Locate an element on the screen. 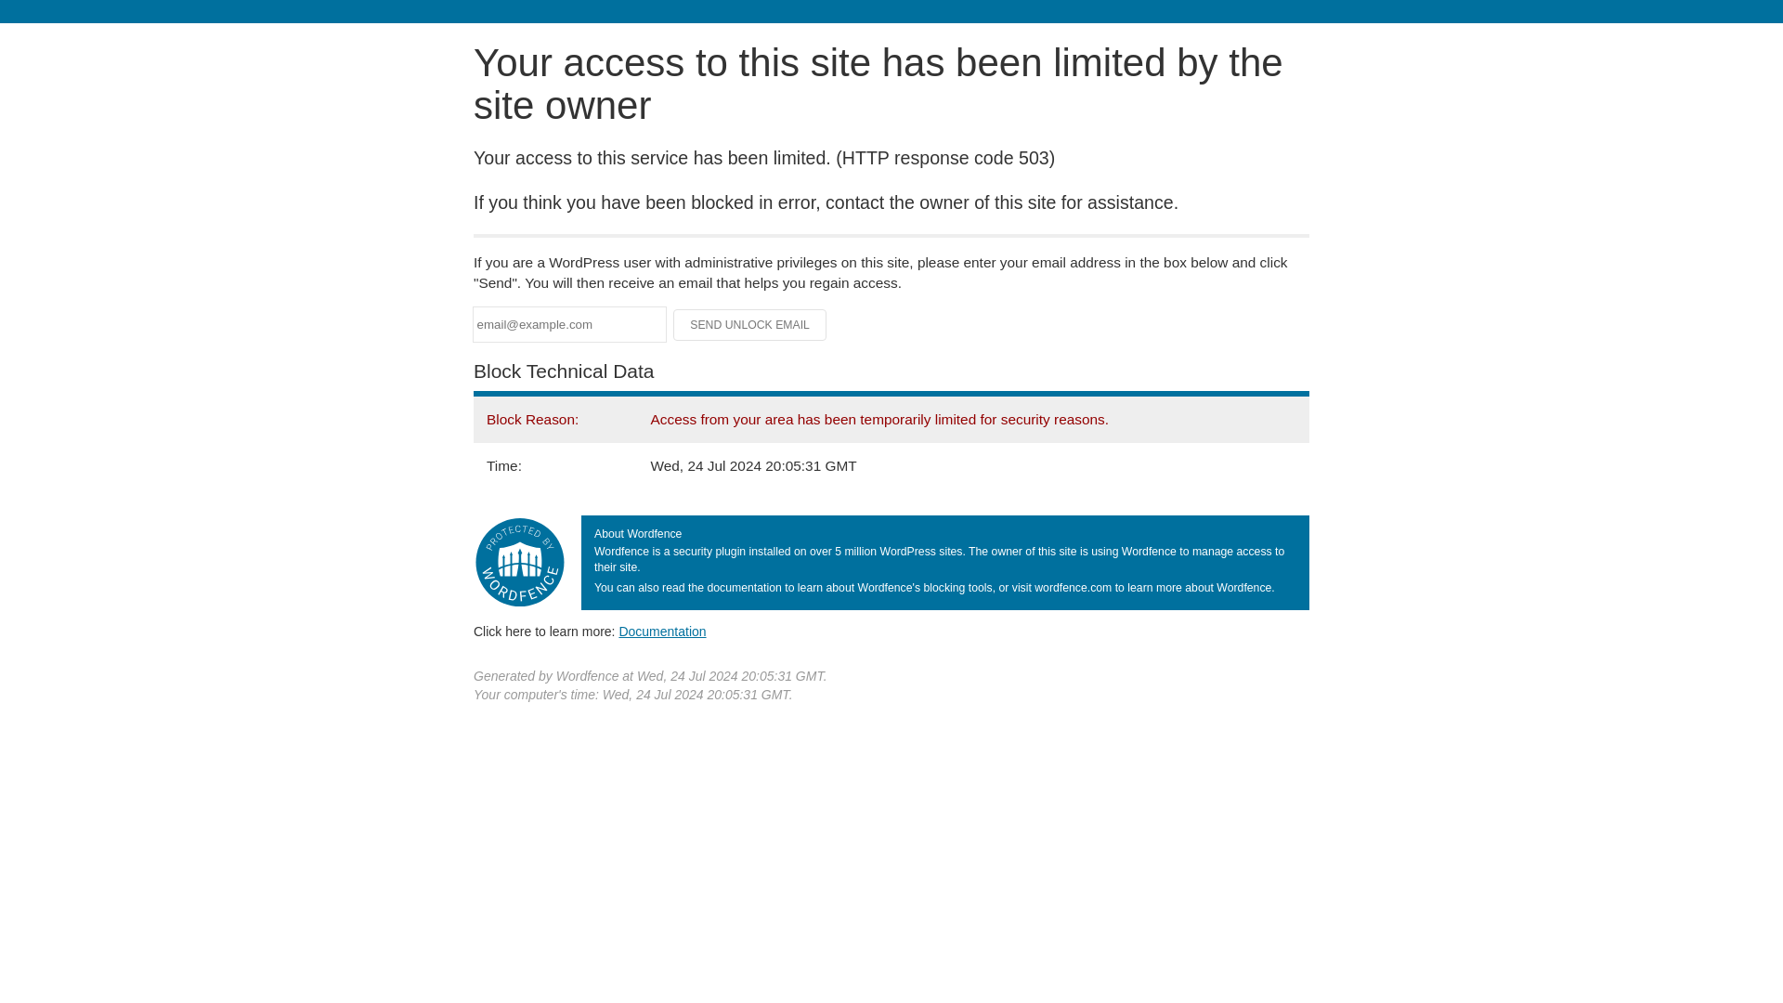 The width and height of the screenshot is (1783, 1003). Documentation is located at coordinates (662, 631).